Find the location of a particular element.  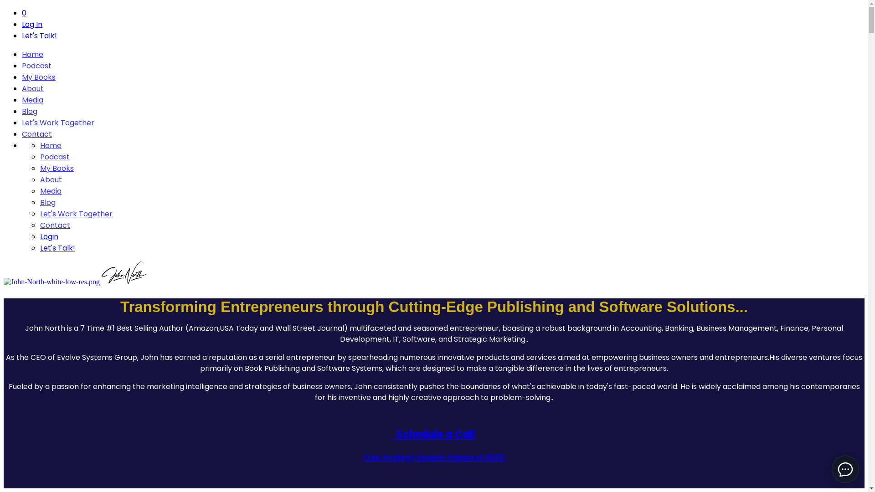

Media is located at coordinates (51, 191).